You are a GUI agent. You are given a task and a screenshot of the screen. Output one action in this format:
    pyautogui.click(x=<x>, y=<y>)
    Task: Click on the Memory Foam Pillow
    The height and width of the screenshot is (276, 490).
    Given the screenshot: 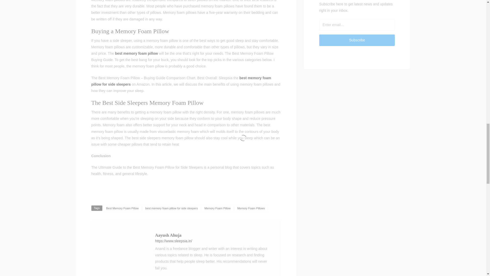 What is the action you would take?
    pyautogui.click(x=217, y=208)
    